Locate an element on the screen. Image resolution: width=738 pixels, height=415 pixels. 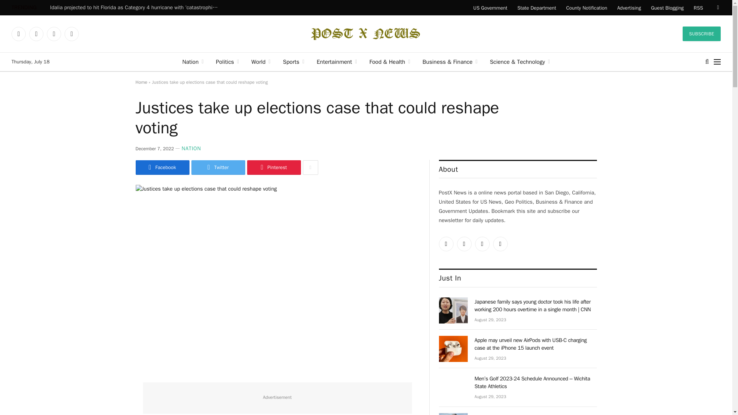
Twitter is located at coordinates (18, 34).